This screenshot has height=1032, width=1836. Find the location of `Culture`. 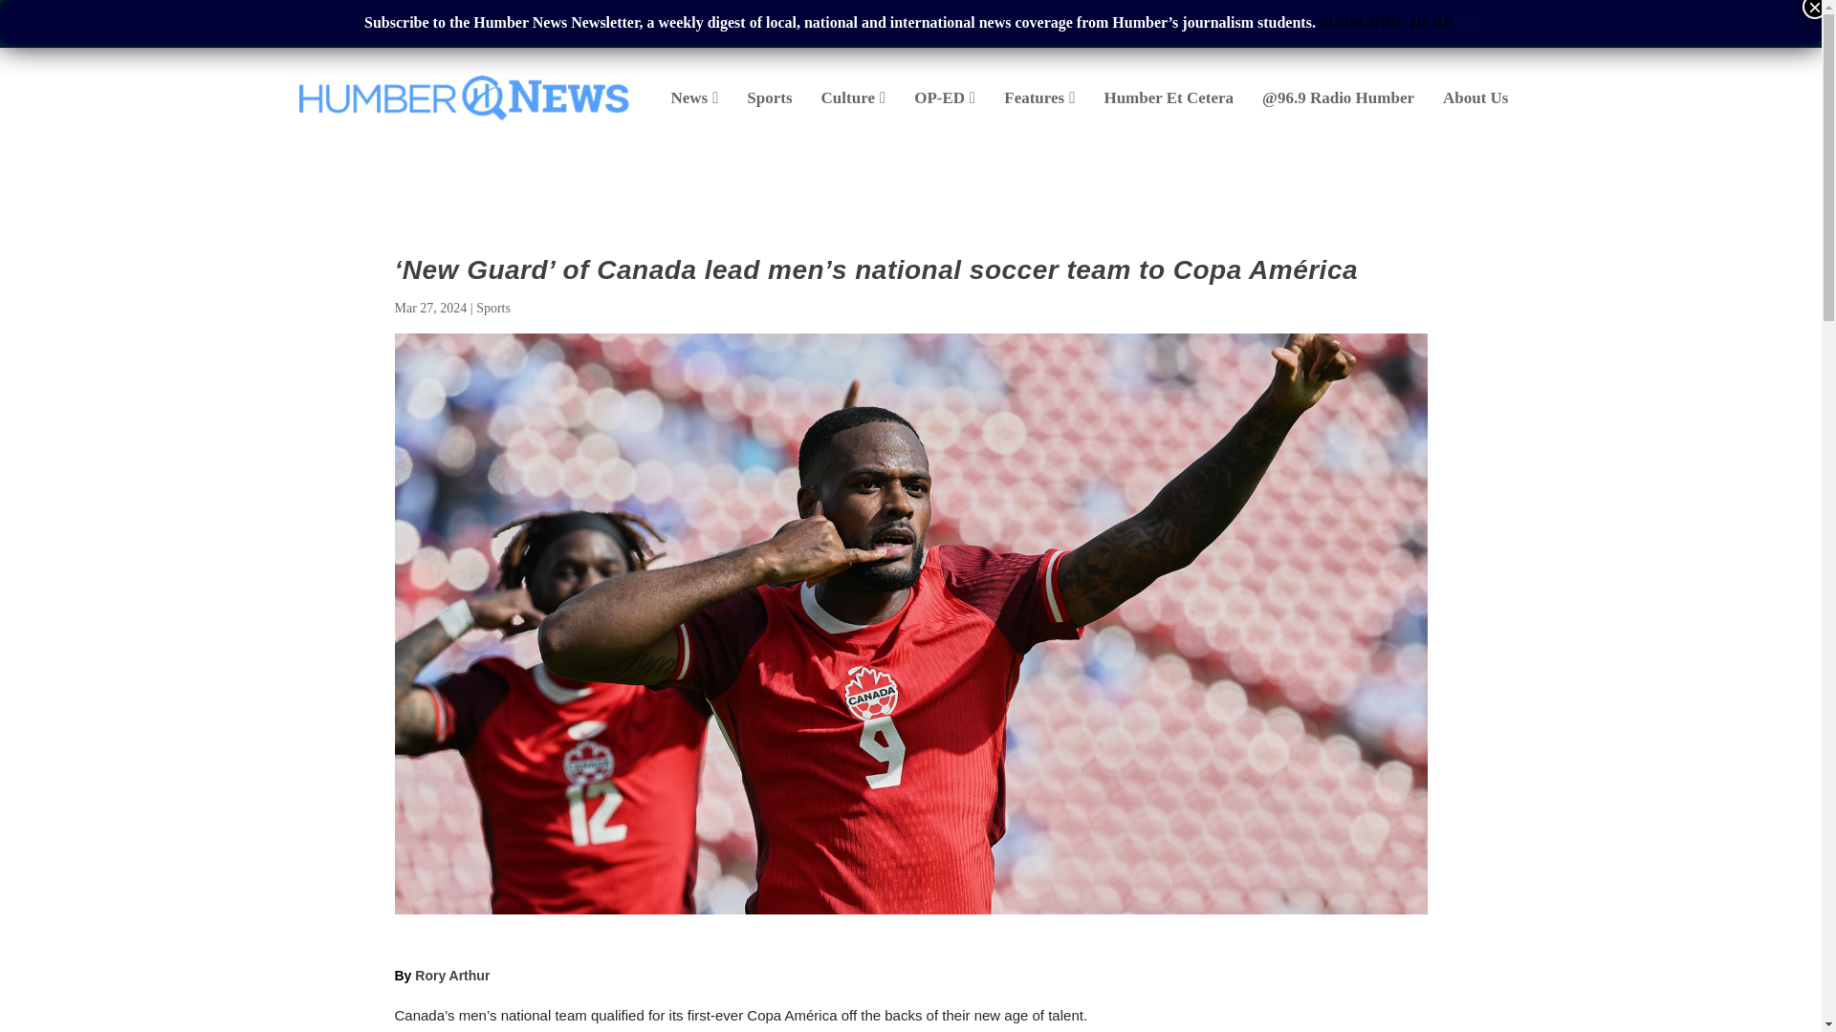

Culture is located at coordinates (853, 119).